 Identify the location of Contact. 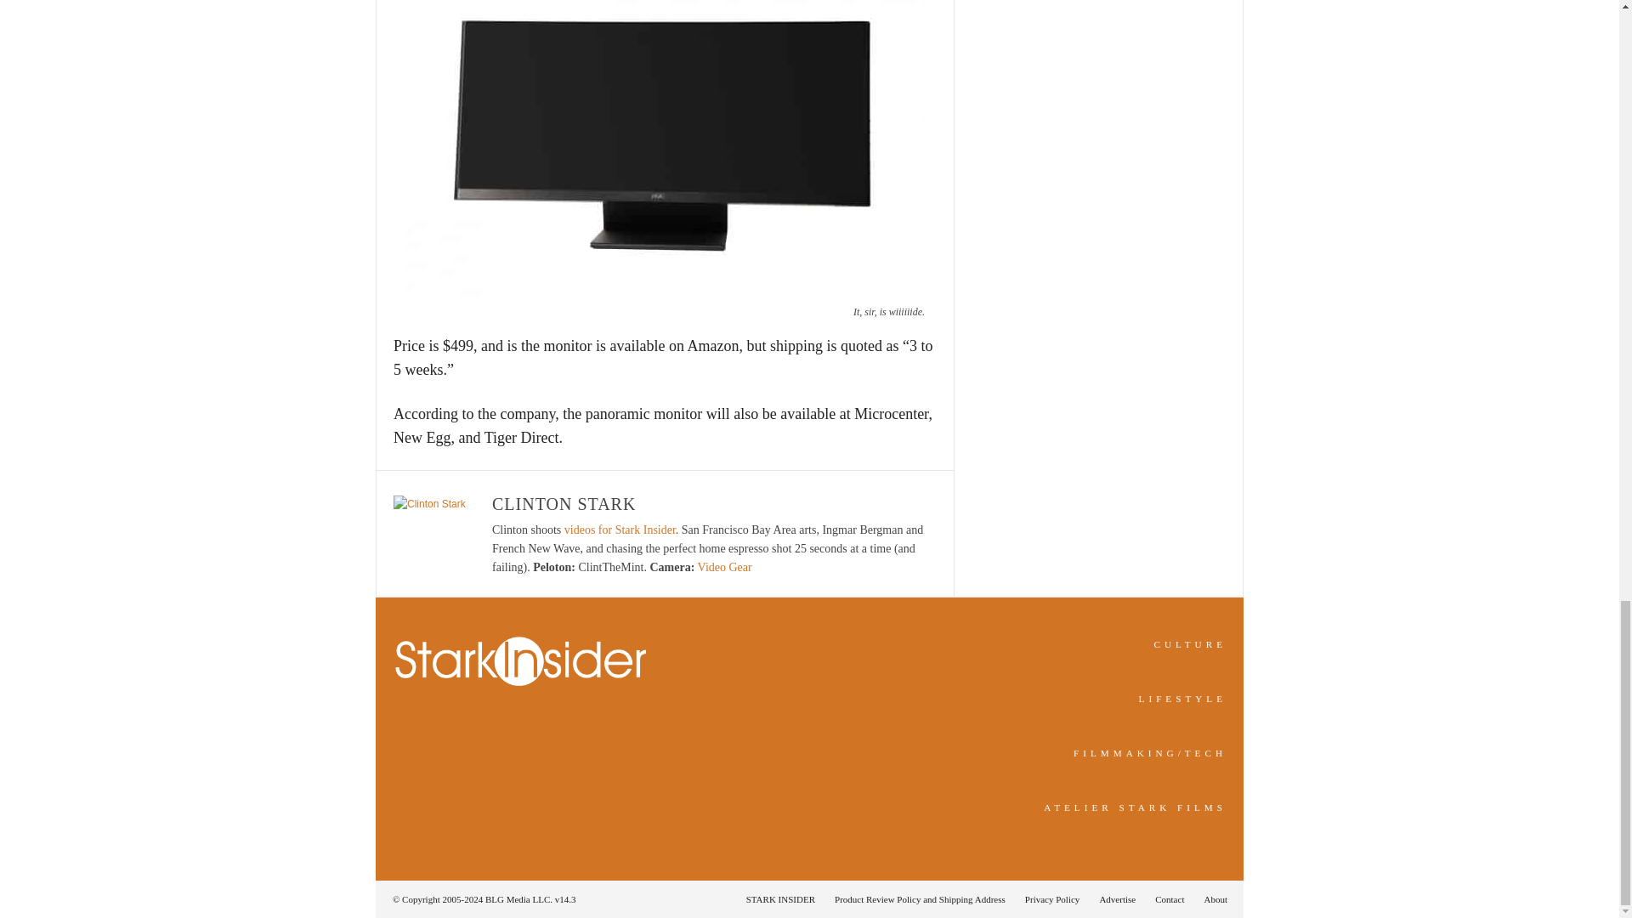
(1170, 898).